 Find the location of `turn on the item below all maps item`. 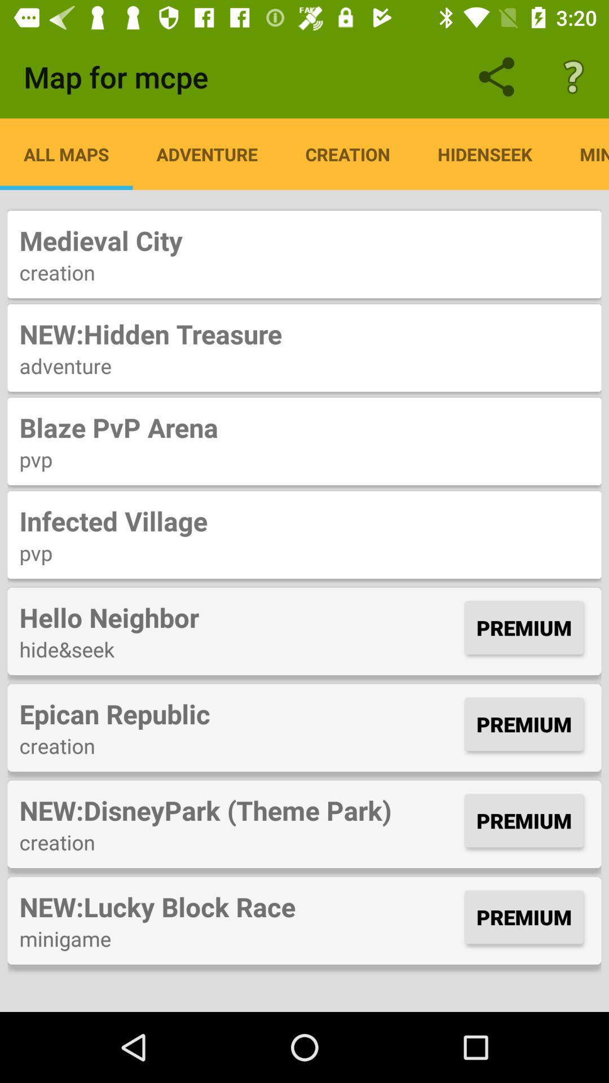

turn on the item below all maps item is located at coordinates (304, 240).